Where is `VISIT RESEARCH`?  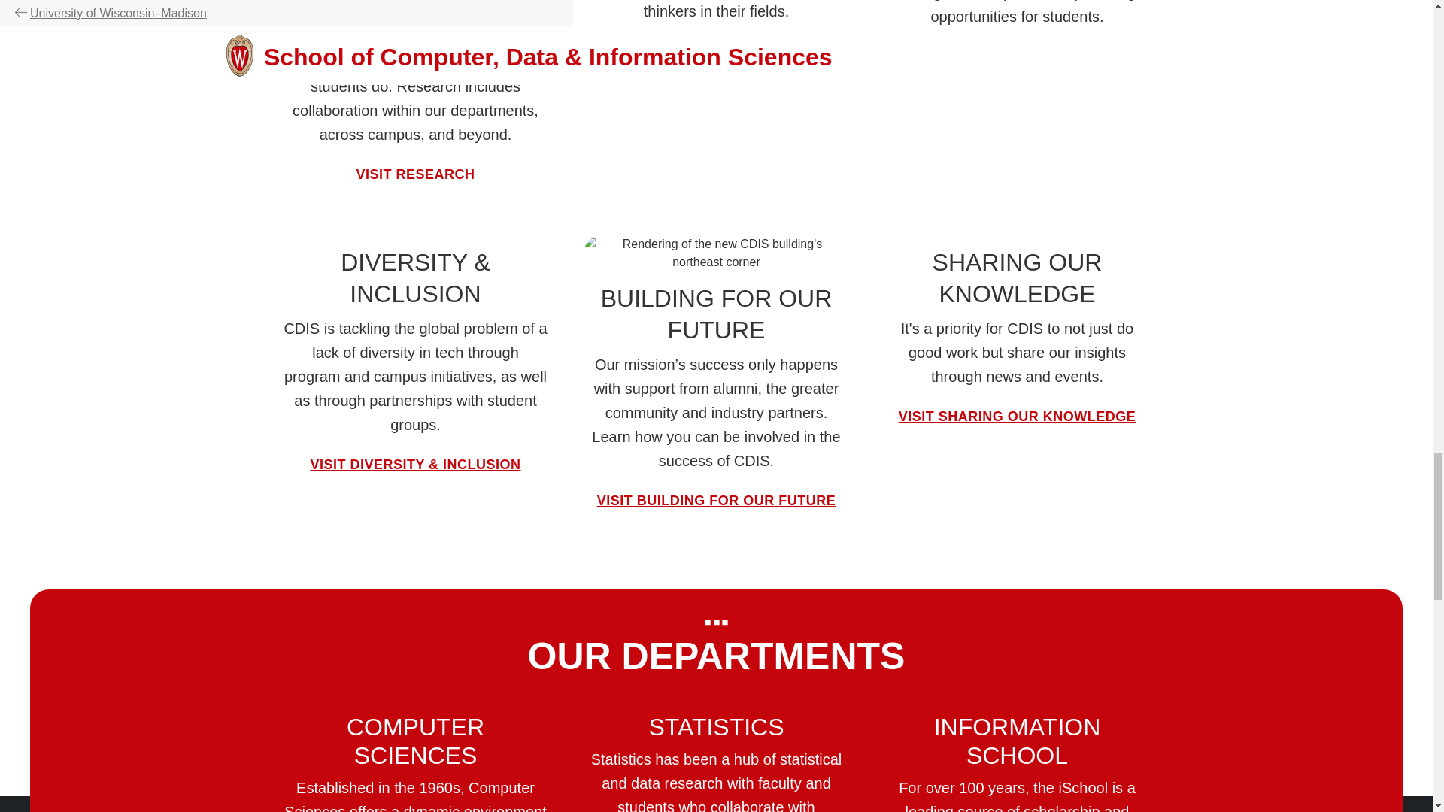
VISIT RESEARCH is located at coordinates (415, 174).